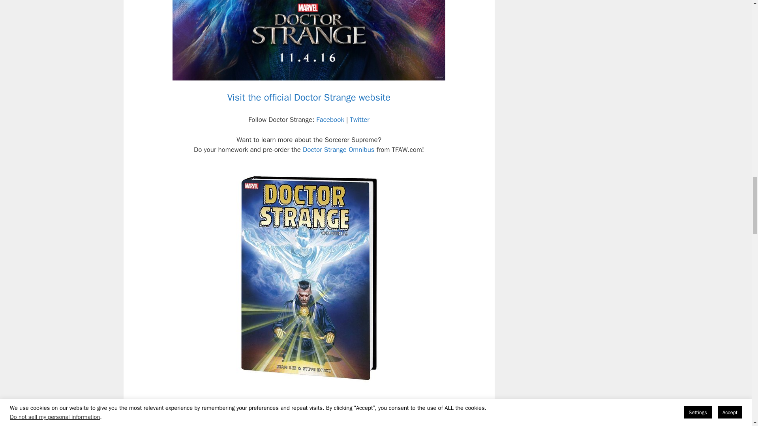 The image size is (758, 426). I want to click on Doctor Strange Omnibus, so click(338, 149).